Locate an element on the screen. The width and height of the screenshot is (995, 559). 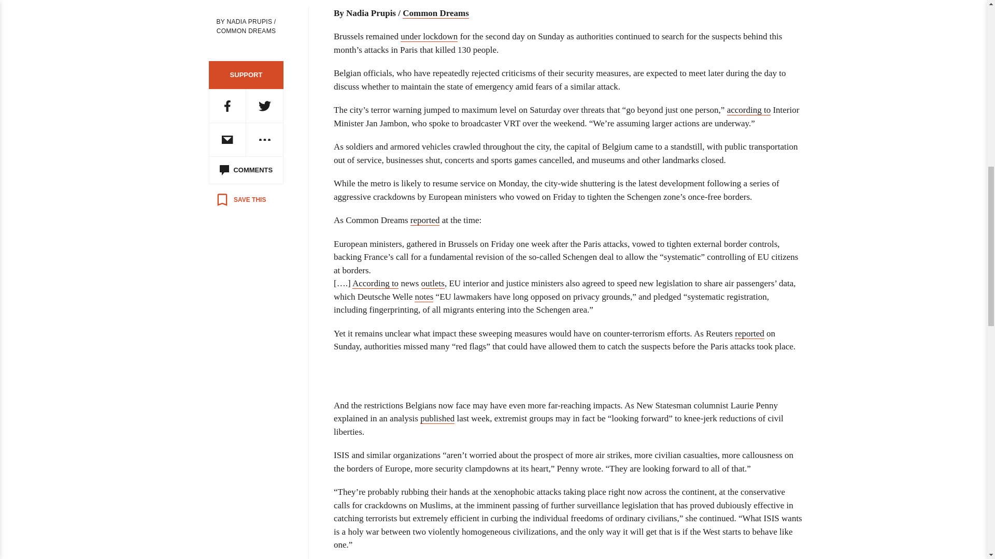
notes is located at coordinates (424, 297).